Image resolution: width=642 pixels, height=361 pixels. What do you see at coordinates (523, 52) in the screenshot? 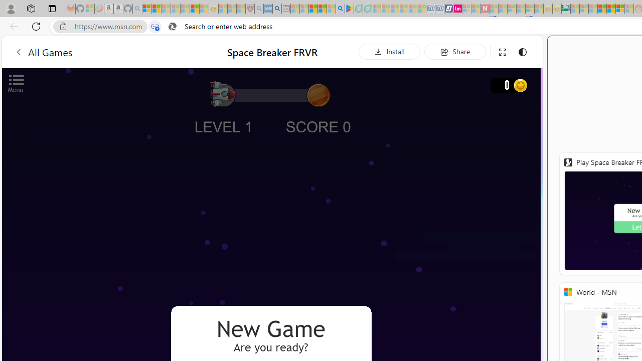
I see `Change to dark mode` at bounding box center [523, 52].